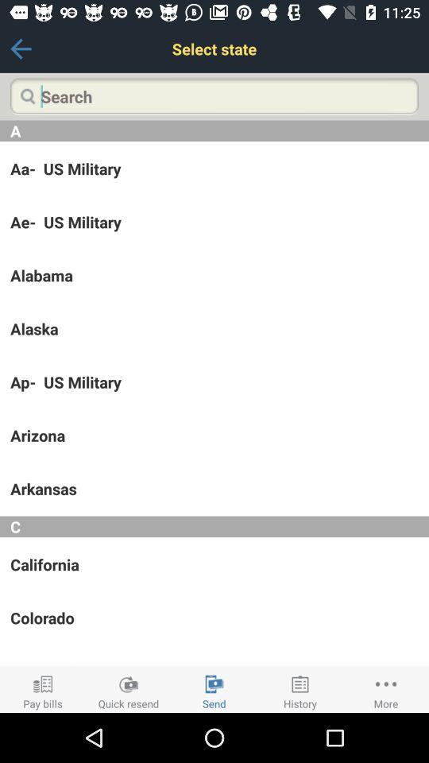 The width and height of the screenshot is (429, 763). Describe the element at coordinates (214, 436) in the screenshot. I see `turn off icon above the arkansas` at that location.